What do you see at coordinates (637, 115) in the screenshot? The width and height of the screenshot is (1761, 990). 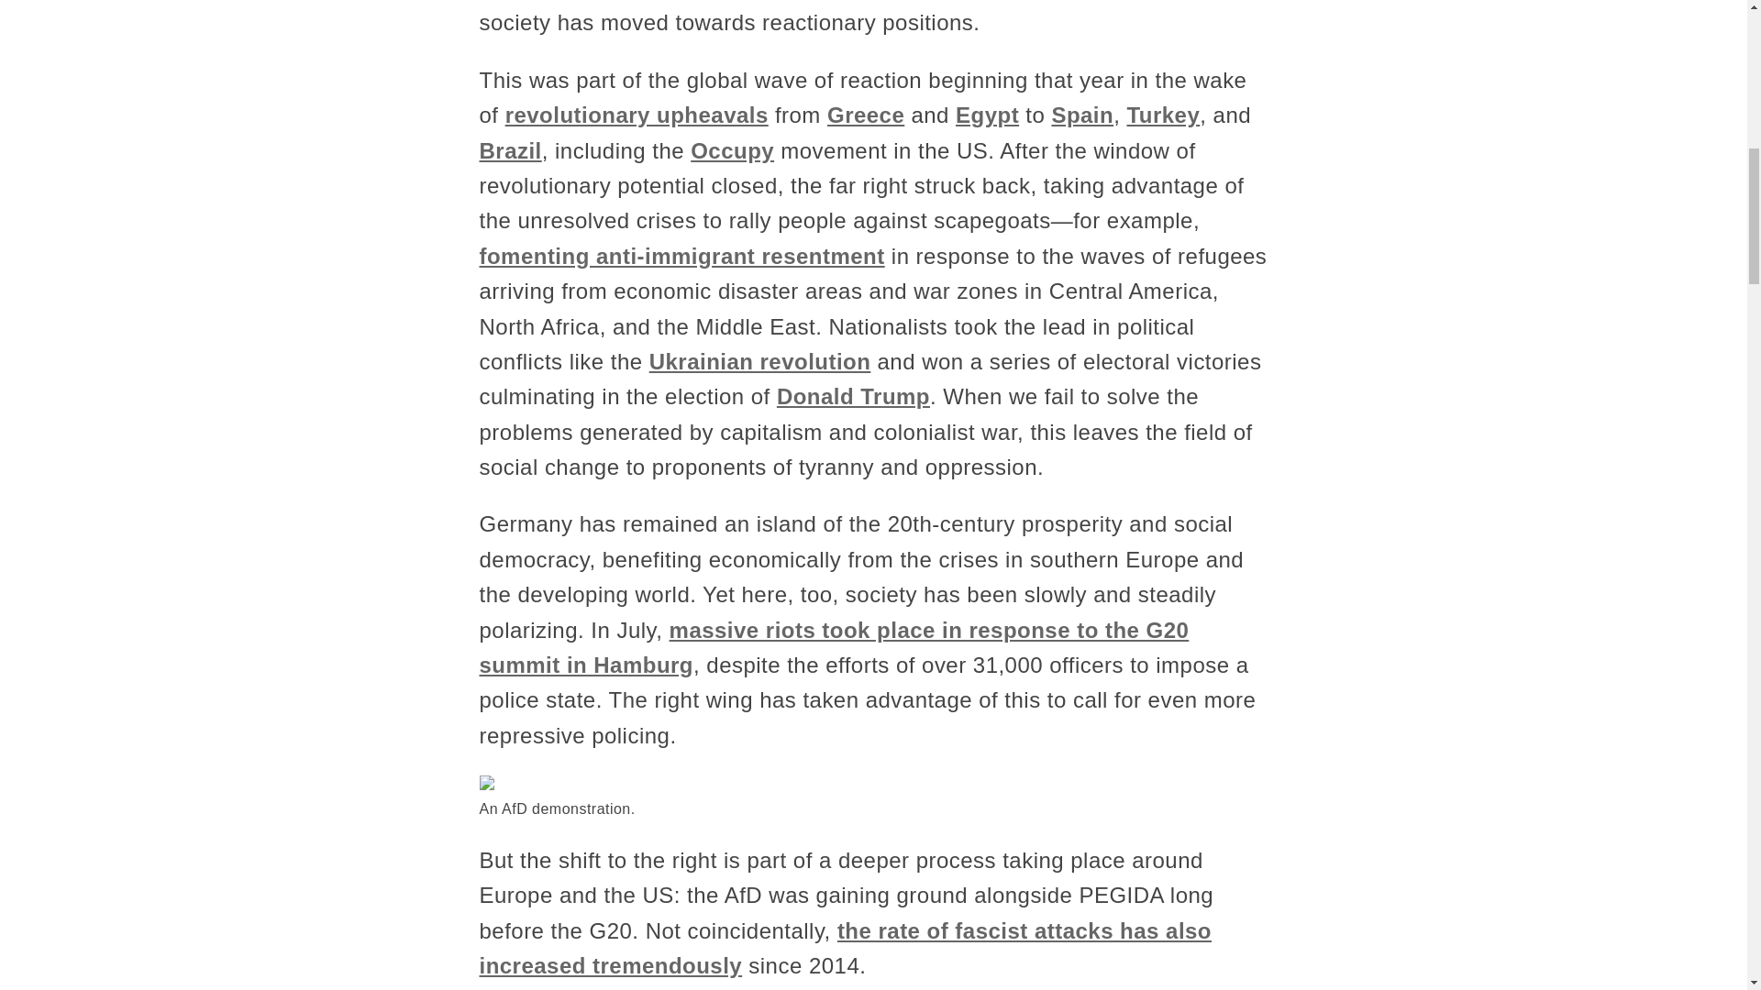 I see `revolutionary upheavals` at bounding box center [637, 115].